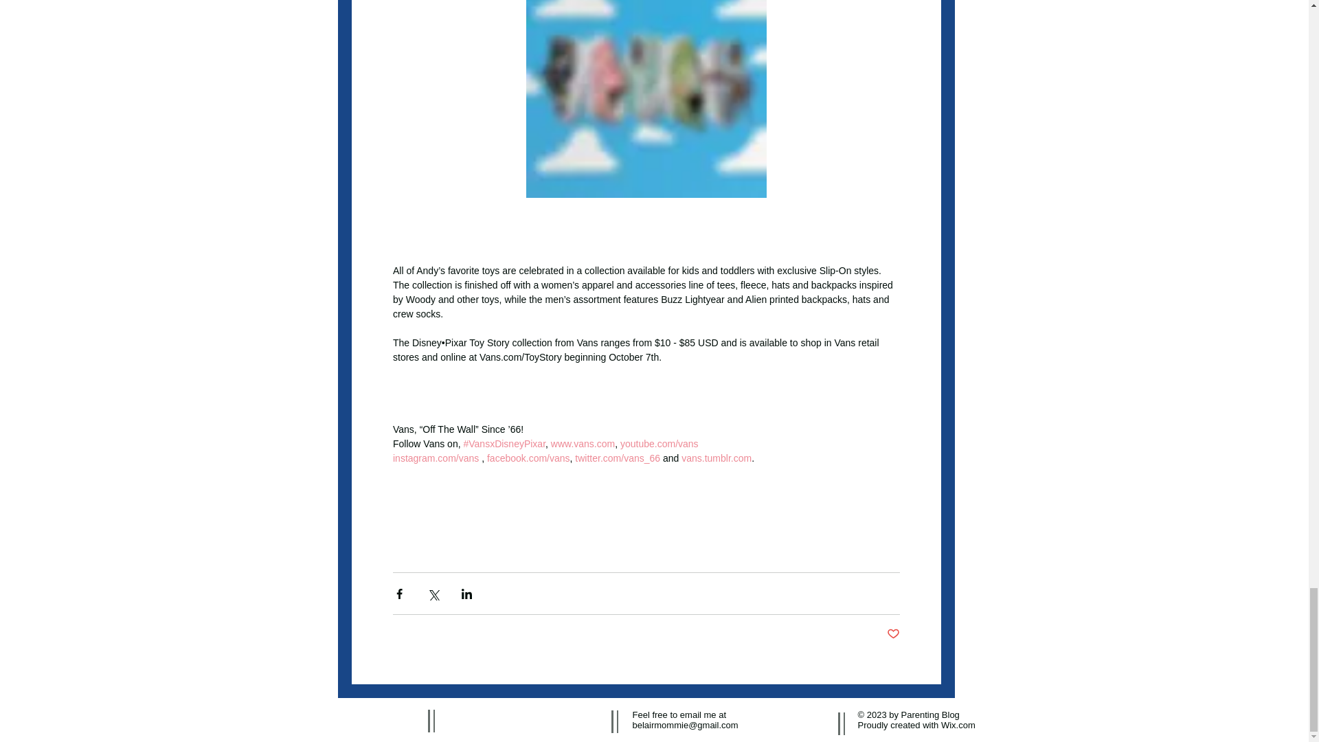 The height and width of the screenshot is (742, 1319). I want to click on  www.vans.com, so click(580, 444).